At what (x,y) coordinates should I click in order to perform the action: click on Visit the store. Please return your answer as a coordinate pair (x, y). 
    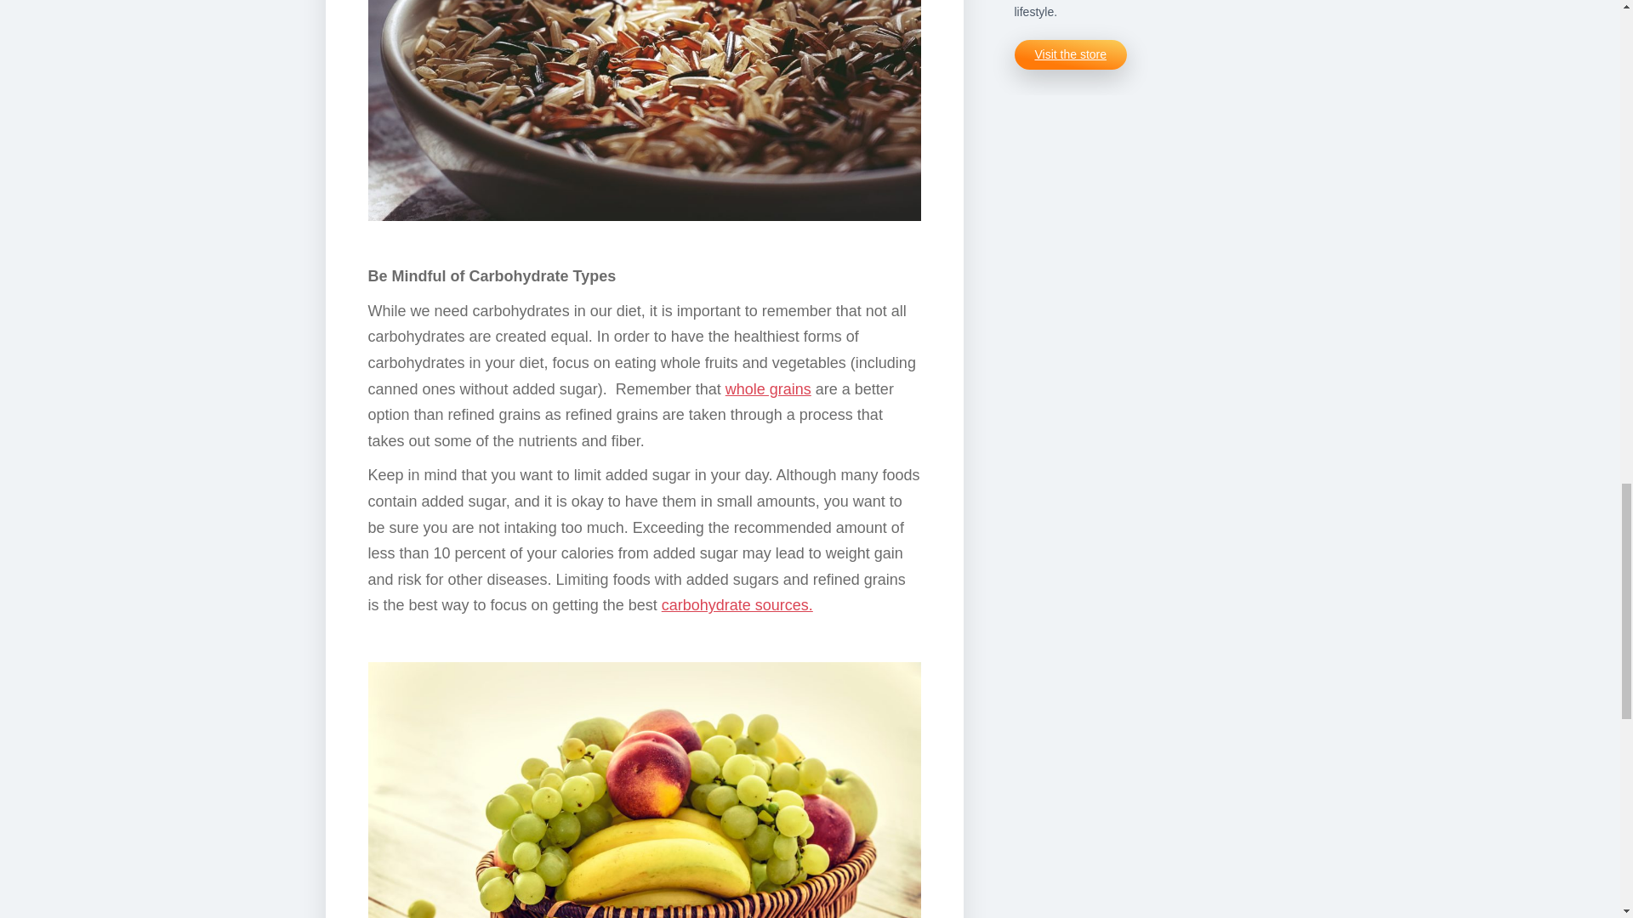
    Looking at the image, I should click on (1070, 54).